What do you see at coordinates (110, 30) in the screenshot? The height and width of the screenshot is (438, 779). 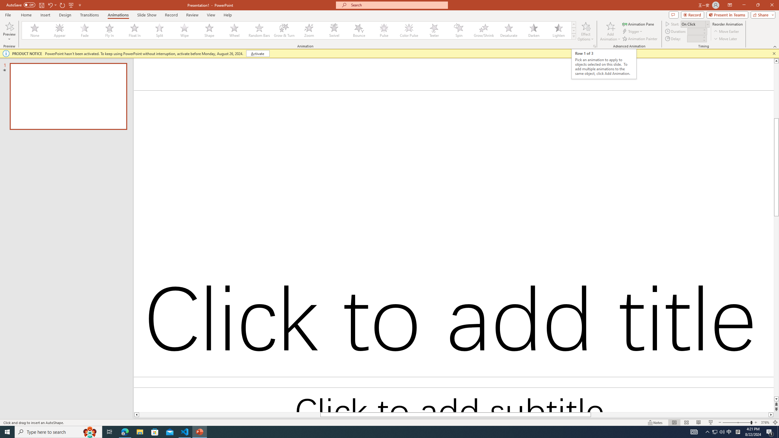 I see `Fly In` at bounding box center [110, 30].